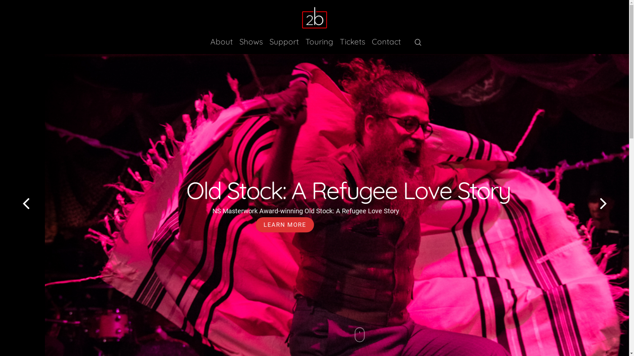 The width and height of the screenshot is (634, 356). Describe the element at coordinates (251, 45) in the screenshot. I see `Shows` at that location.